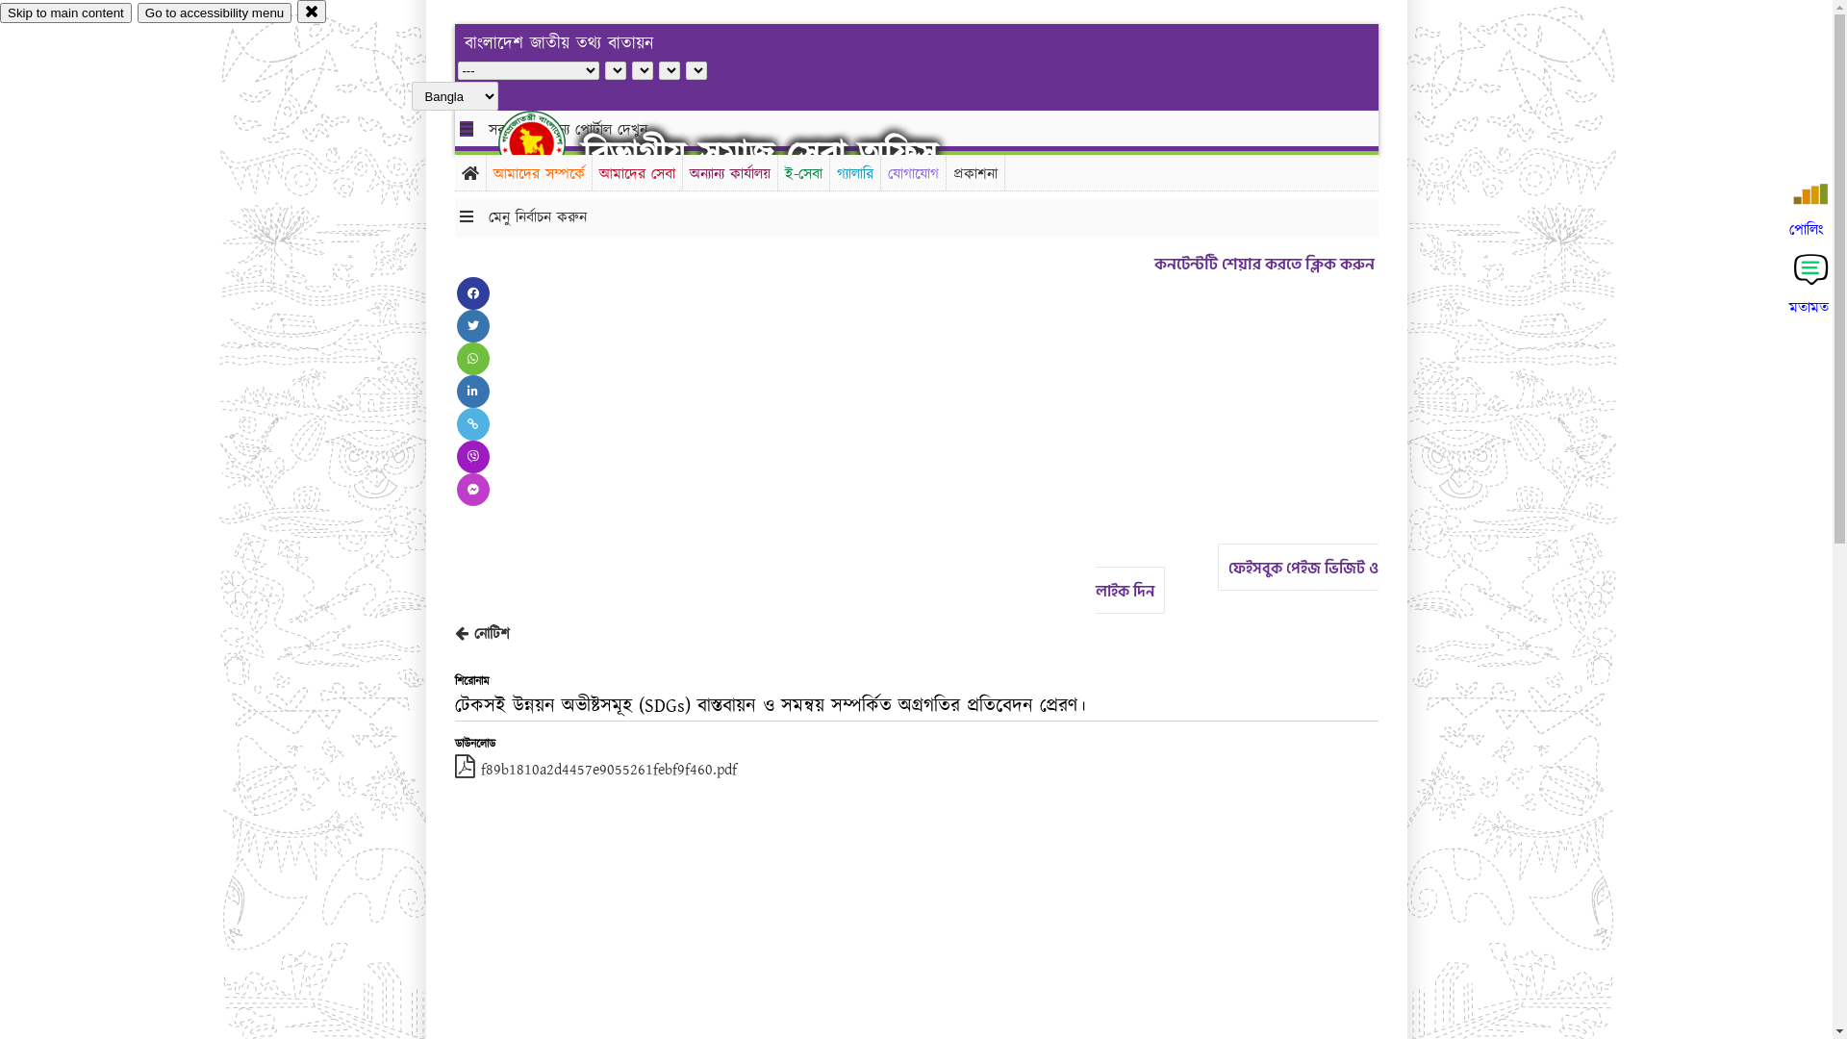  I want to click on Skip to main content, so click(65, 13).